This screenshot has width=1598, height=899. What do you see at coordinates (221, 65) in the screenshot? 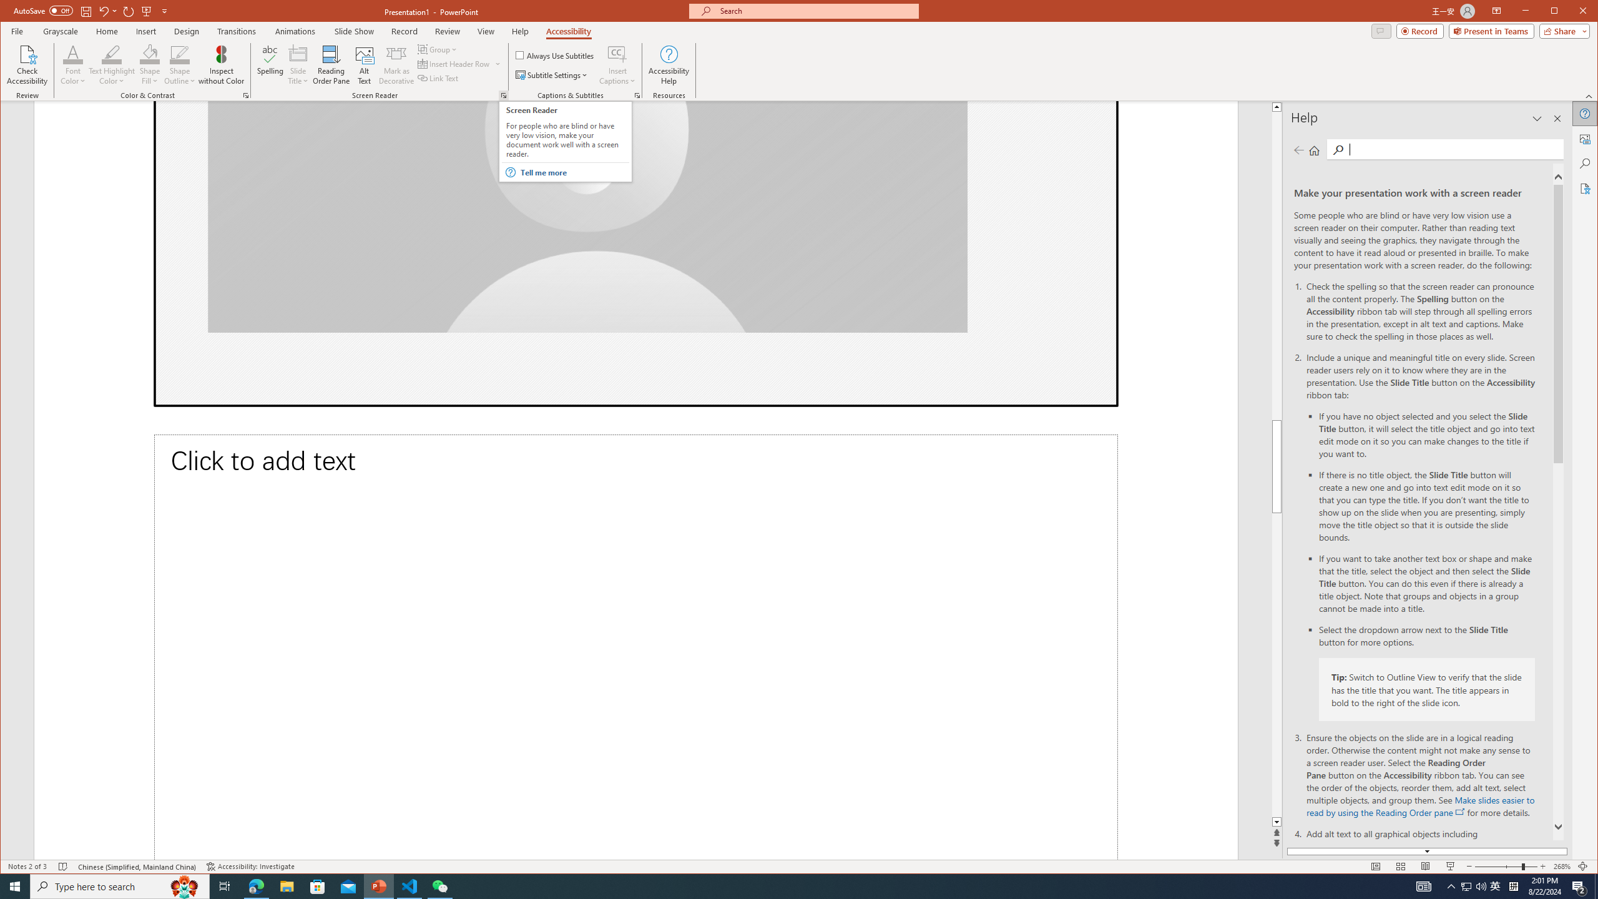
I see `Inspect without Color` at bounding box center [221, 65].